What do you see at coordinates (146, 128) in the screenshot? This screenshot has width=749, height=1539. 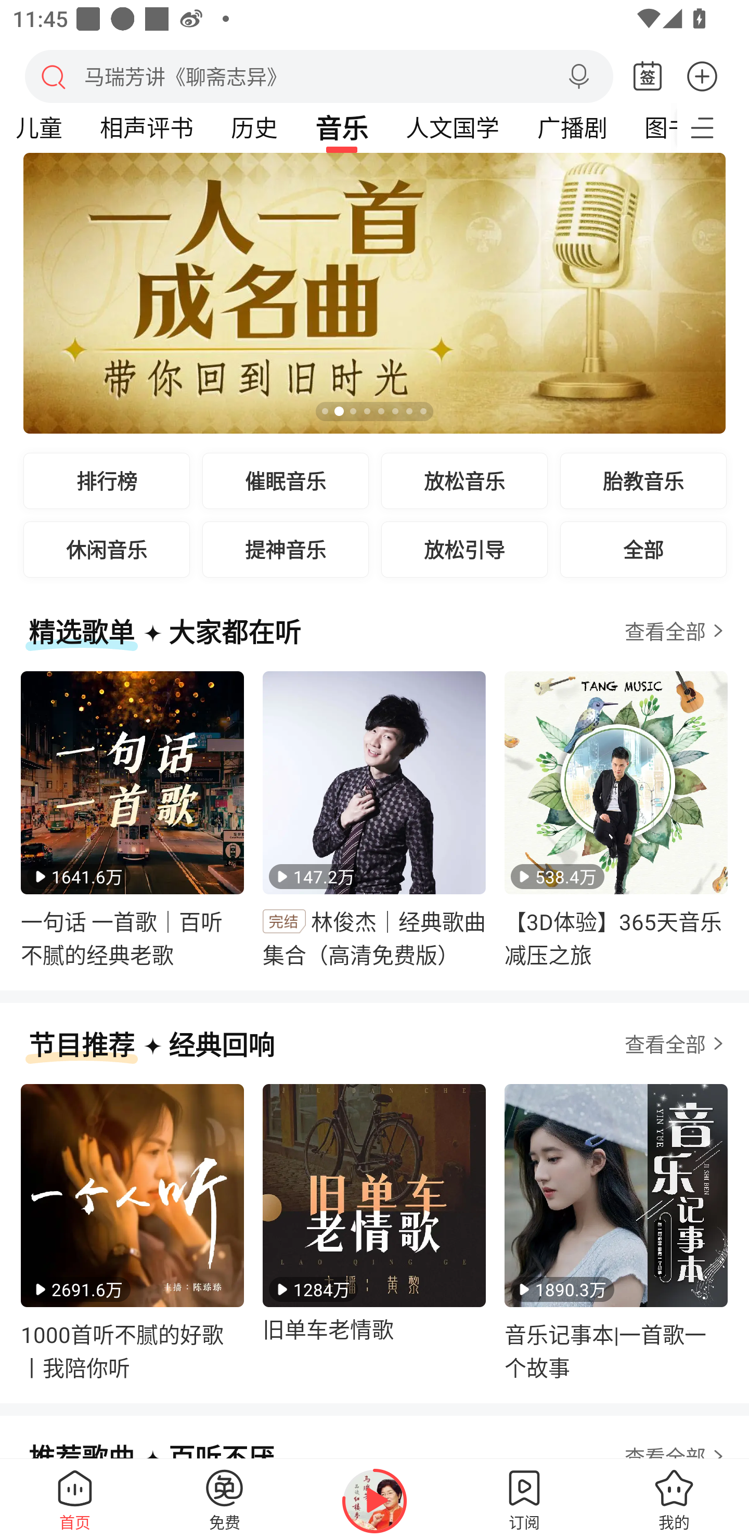 I see `相声评书` at bounding box center [146, 128].